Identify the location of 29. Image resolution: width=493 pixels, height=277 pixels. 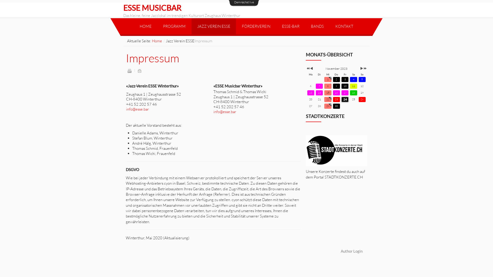
(328, 106).